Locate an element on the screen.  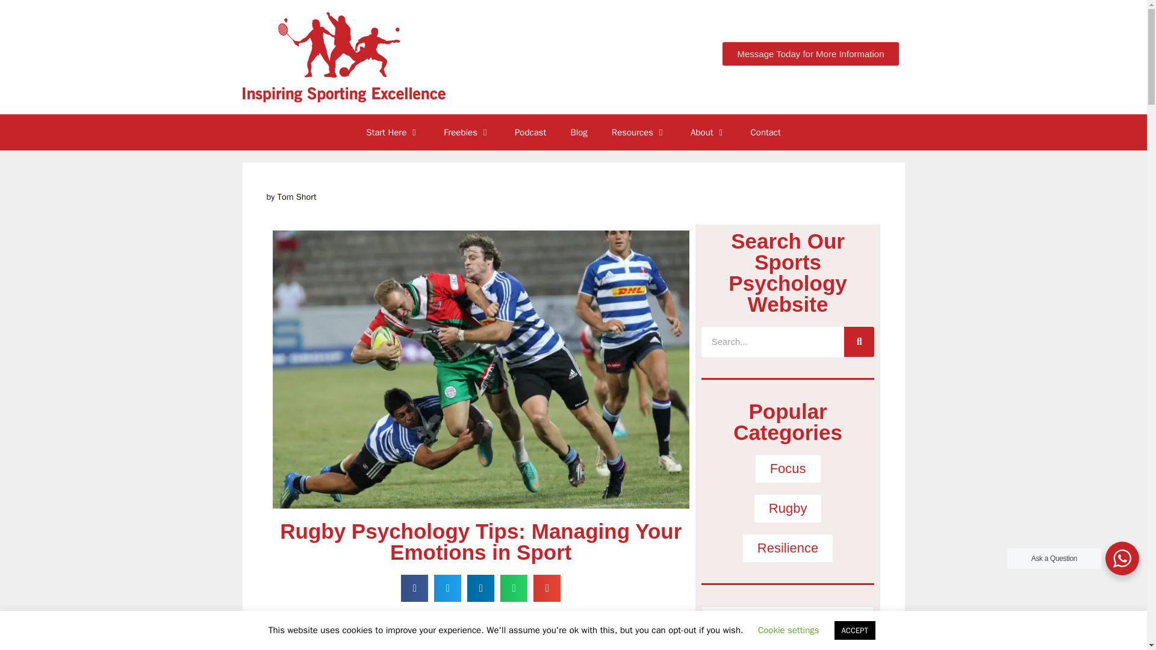
Podcast is located at coordinates (530, 132).